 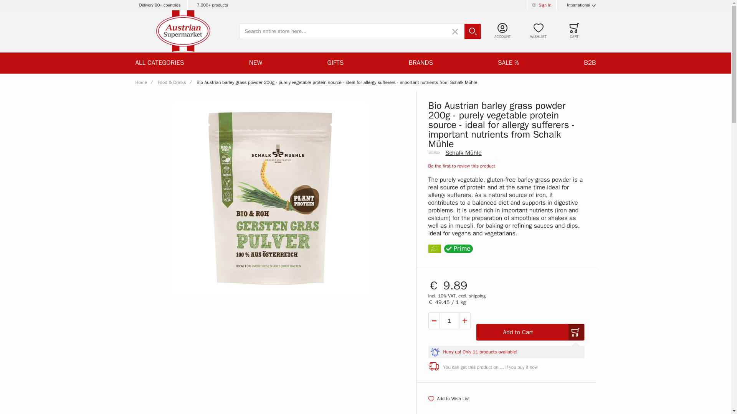 What do you see at coordinates (421, 63) in the screenshot?
I see `BRANDS` at bounding box center [421, 63].